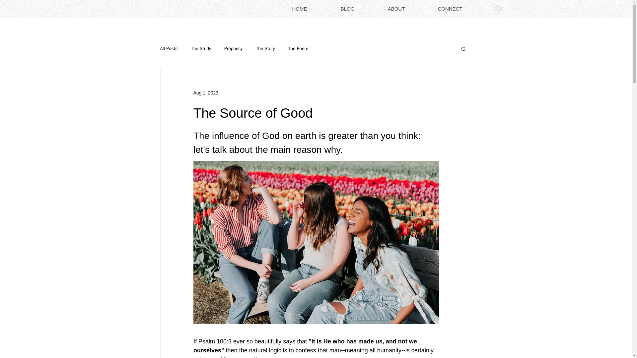 The height and width of the screenshot is (358, 637). What do you see at coordinates (206, 93) in the screenshot?
I see `Aug 1, 2023` at bounding box center [206, 93].